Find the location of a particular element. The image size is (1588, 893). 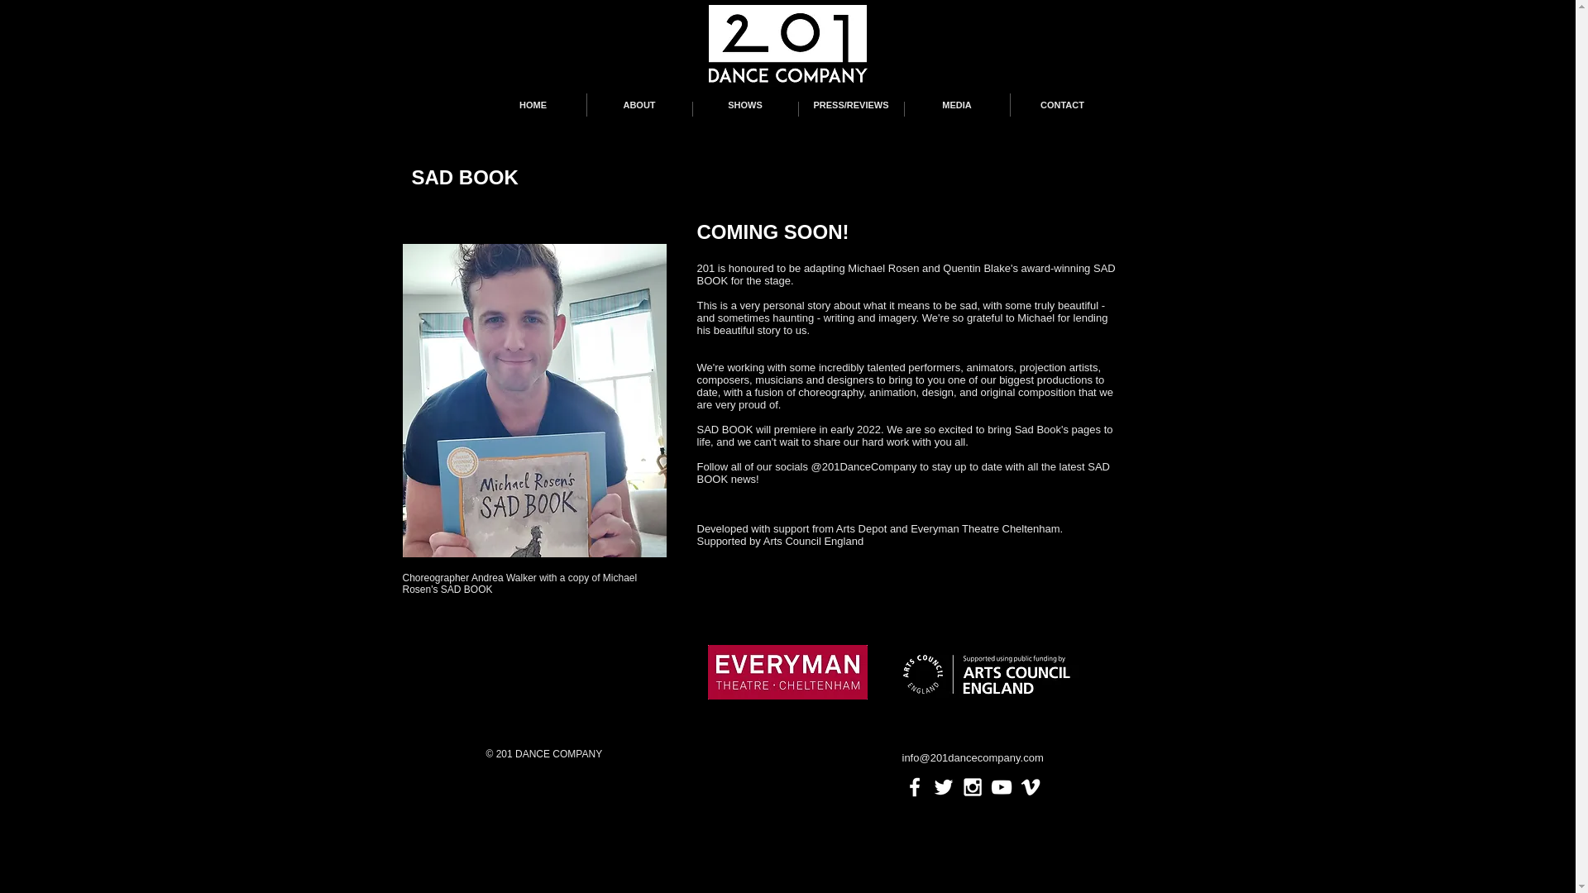

HOME is located at coordinates (533, 105).